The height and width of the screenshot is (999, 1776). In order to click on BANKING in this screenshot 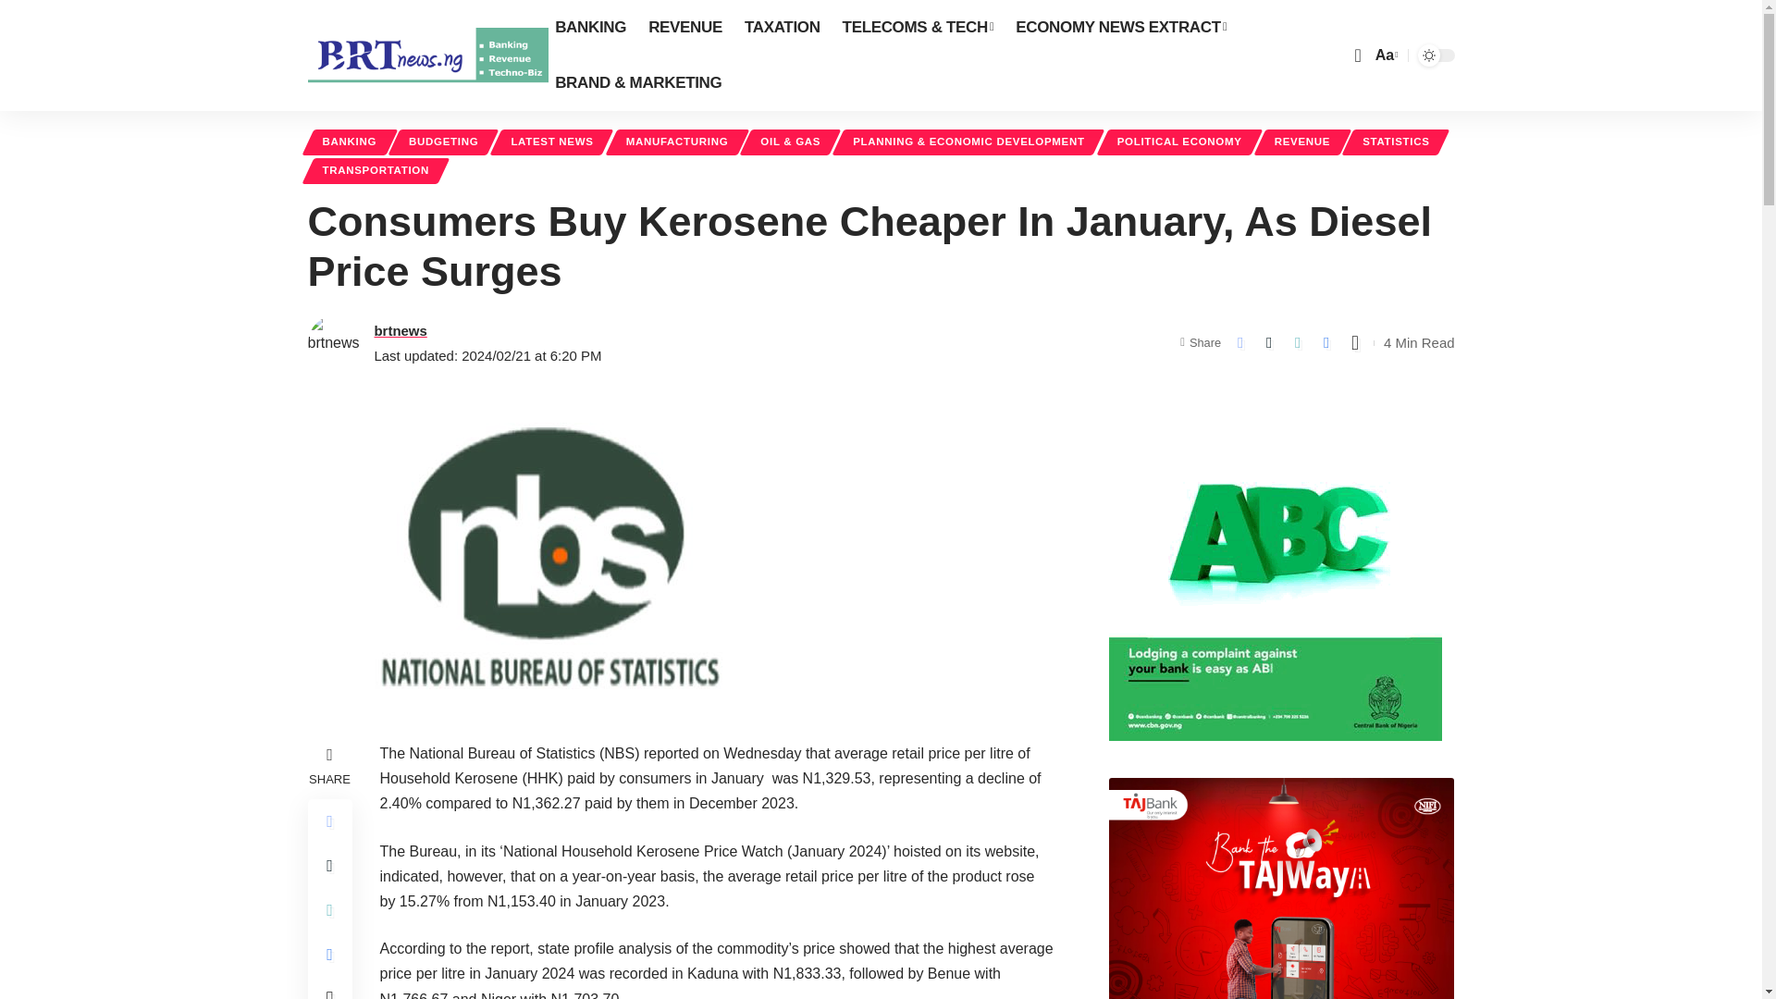, I will do `click(590, 28)`.